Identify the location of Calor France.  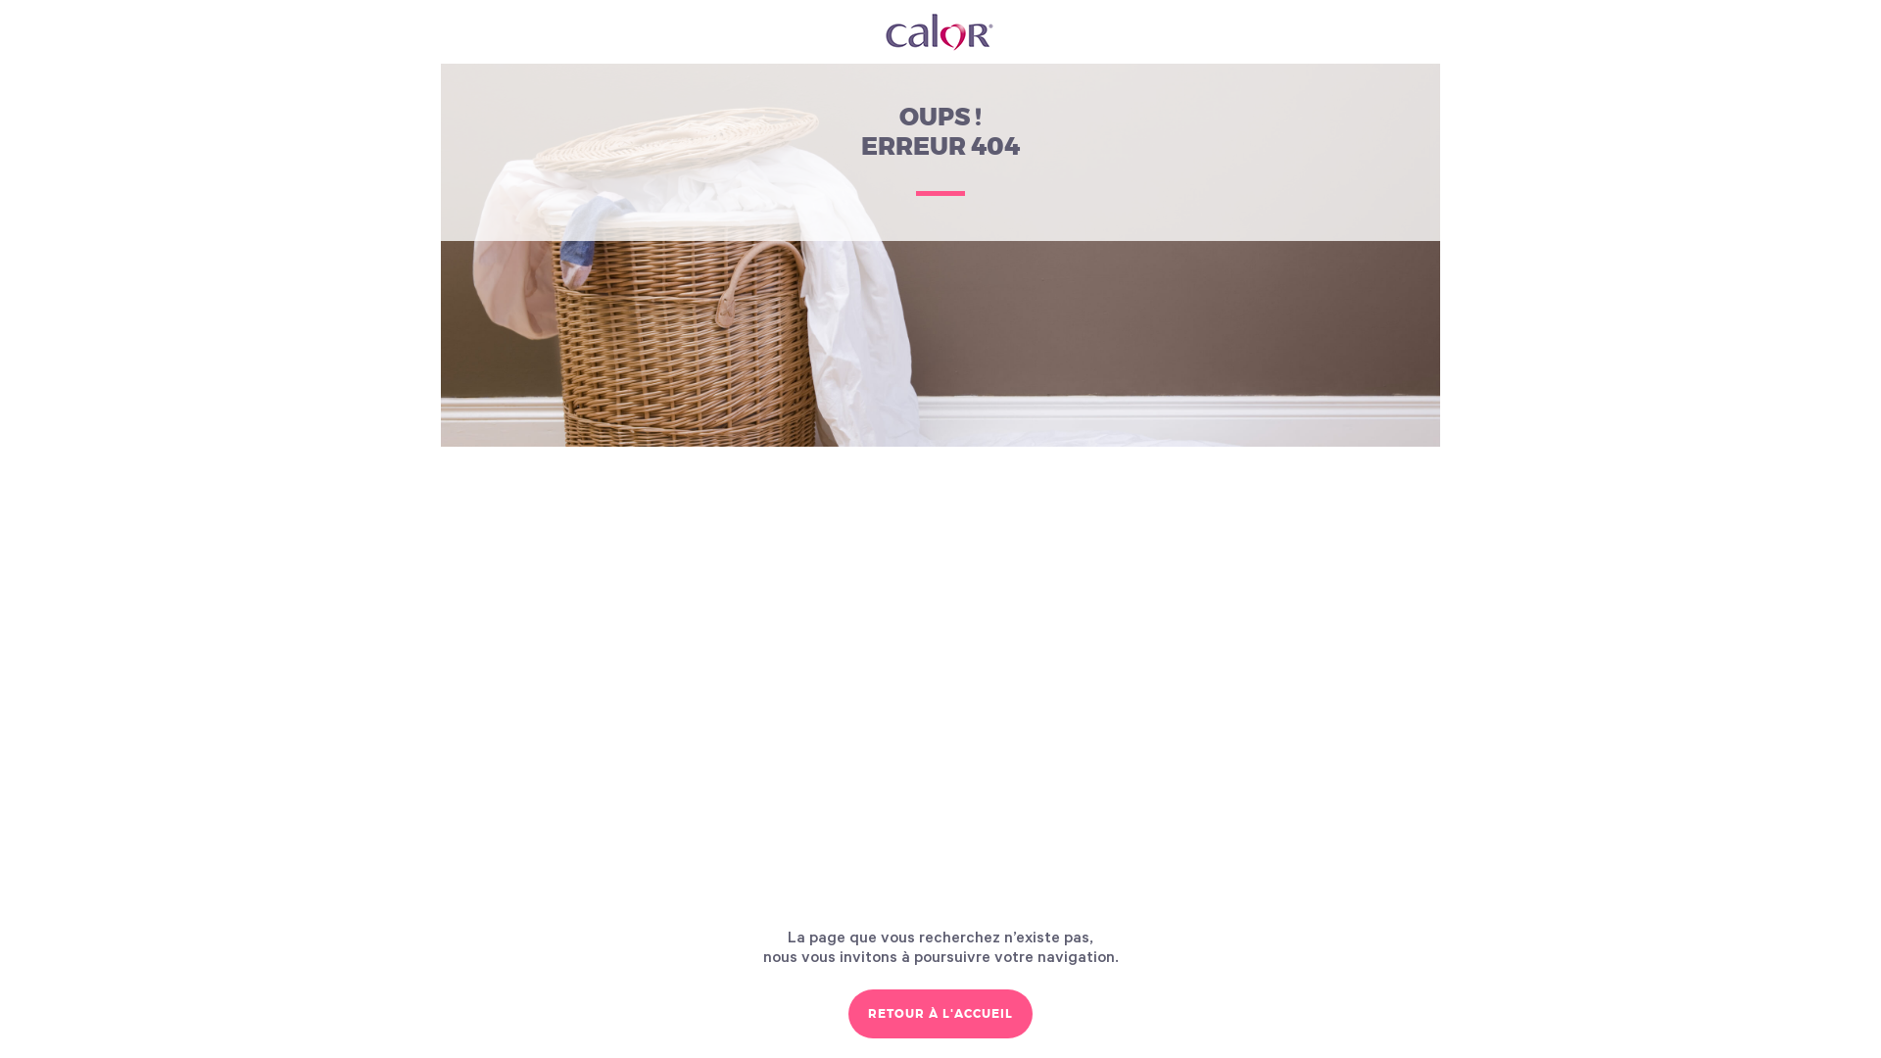
(940, 32).